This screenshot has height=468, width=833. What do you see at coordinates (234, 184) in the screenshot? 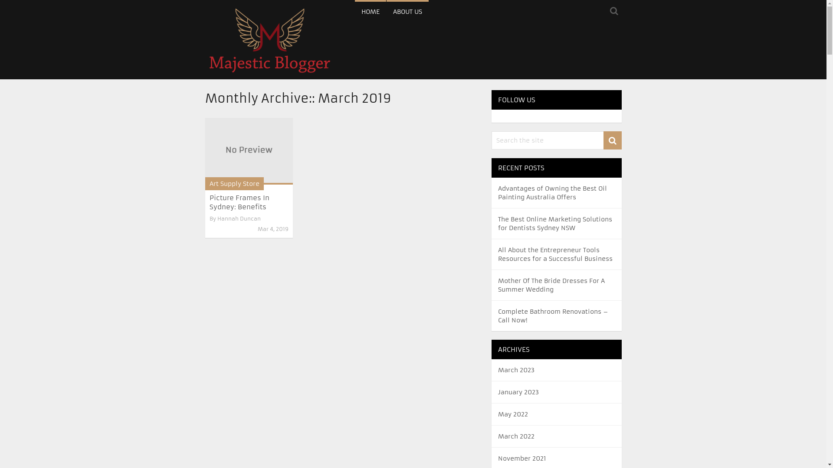
I see `Art Supply Store` at bounding box center [234, 184].